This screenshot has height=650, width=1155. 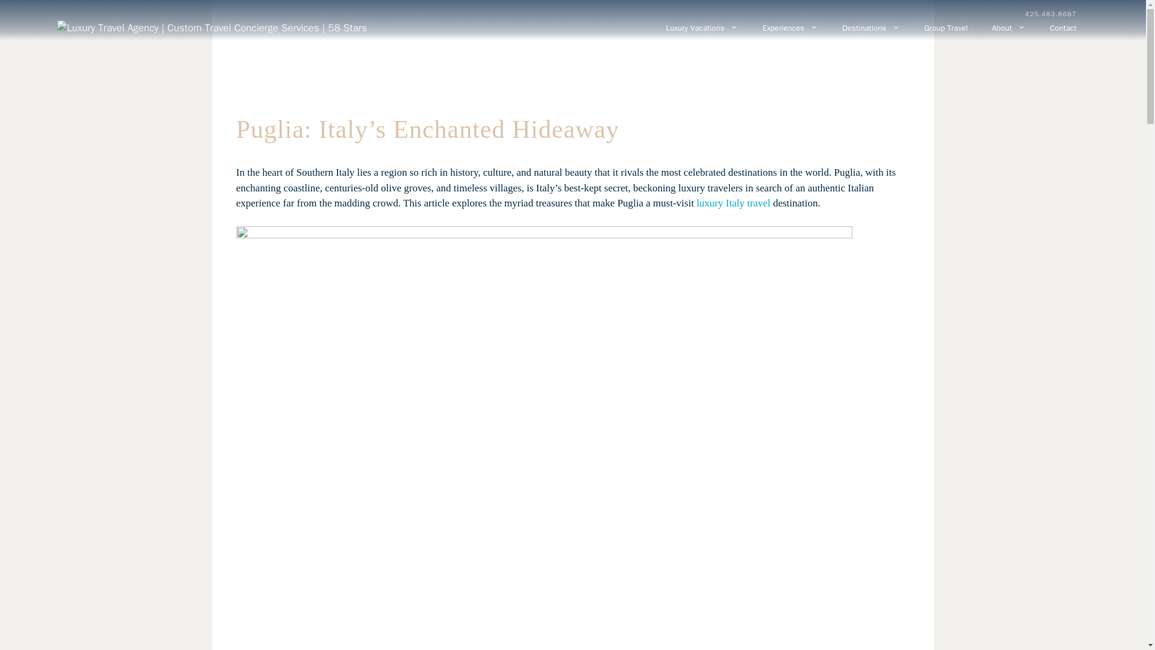 I want to click on Experiences, so click(x=790, y=27).